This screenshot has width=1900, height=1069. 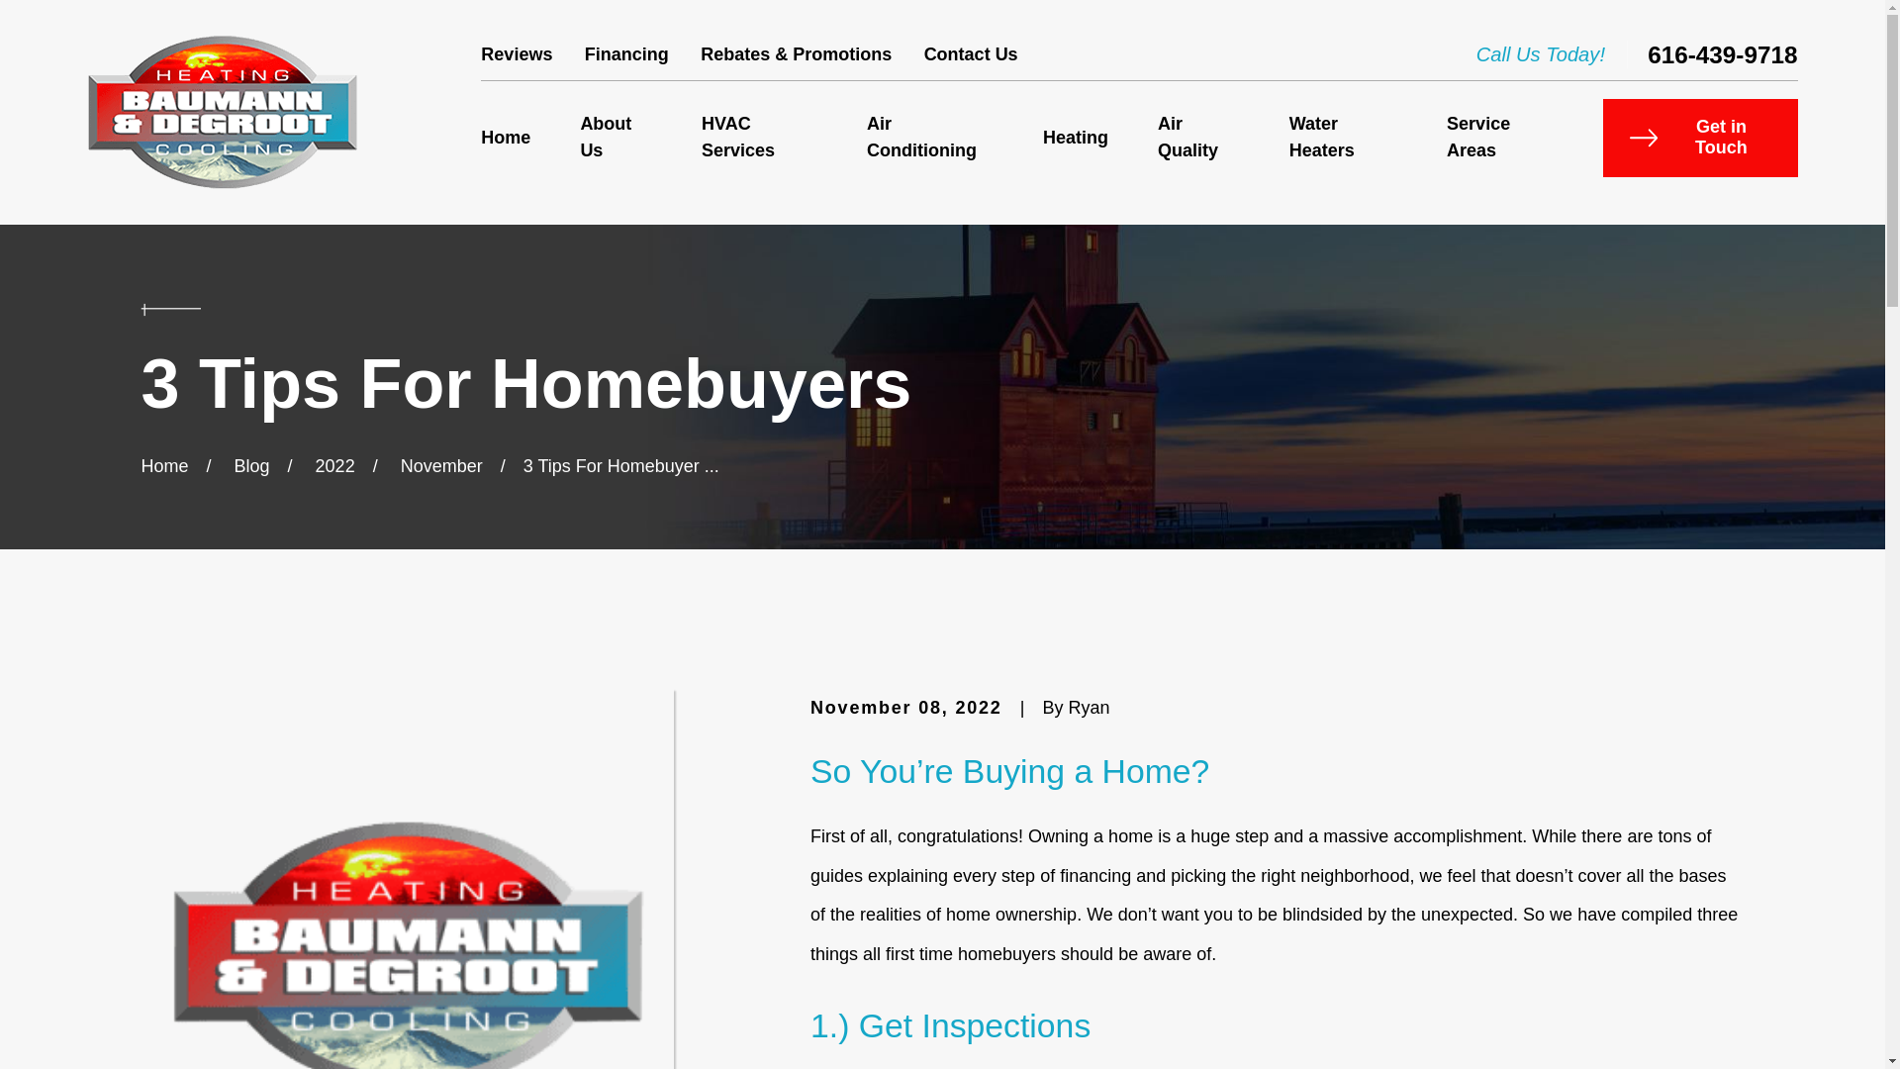 I want to click on Reviews, so click(x=517, y=53).